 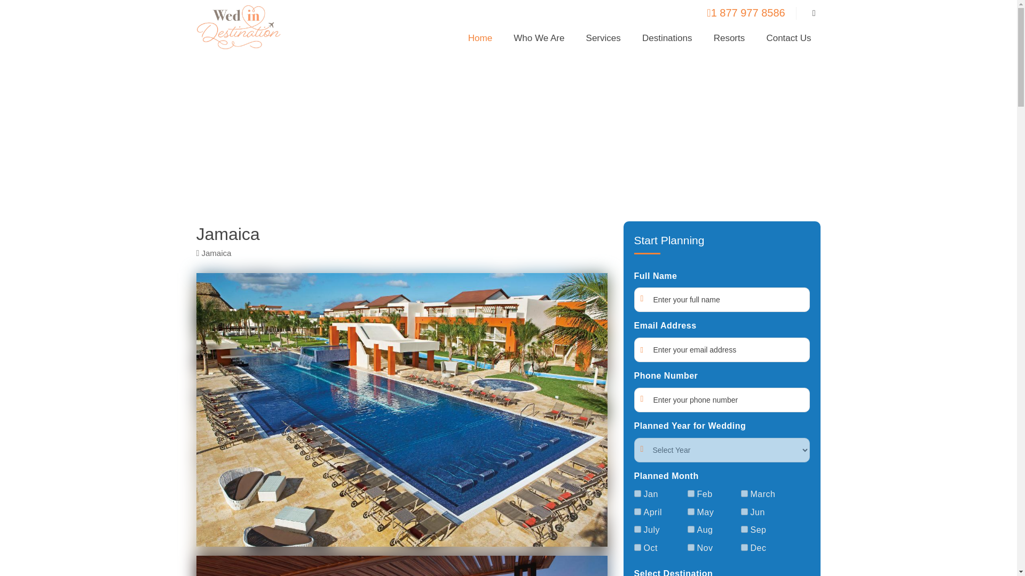 What do you see at coordinates (691, 529) in the screenshot?
I see ` Aug ` at bounding box center [691, 529].